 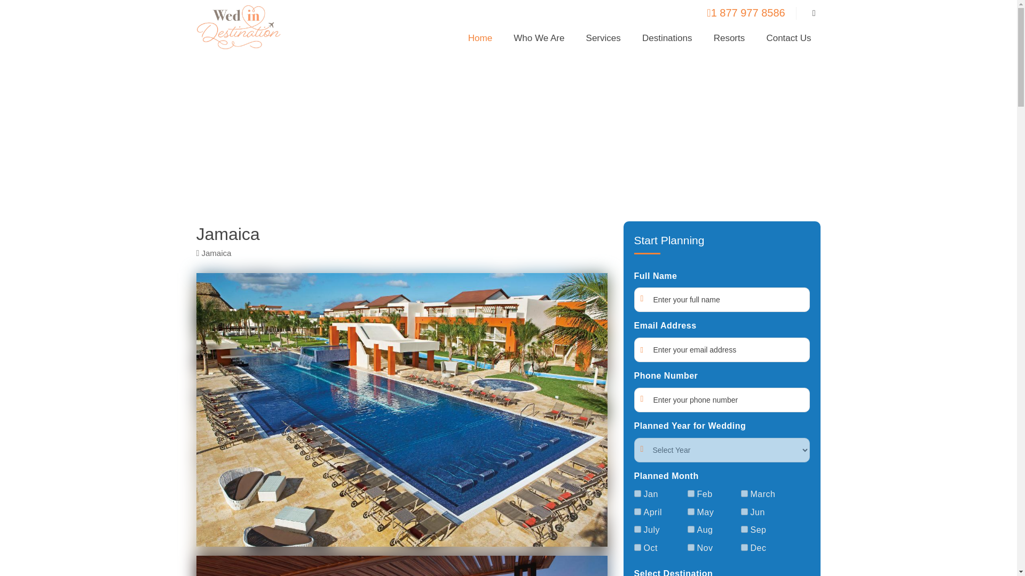 What do you see at coordinates (691, 529) in the screenshot?
I see ` Aug ` at bounding box center [691, 529].